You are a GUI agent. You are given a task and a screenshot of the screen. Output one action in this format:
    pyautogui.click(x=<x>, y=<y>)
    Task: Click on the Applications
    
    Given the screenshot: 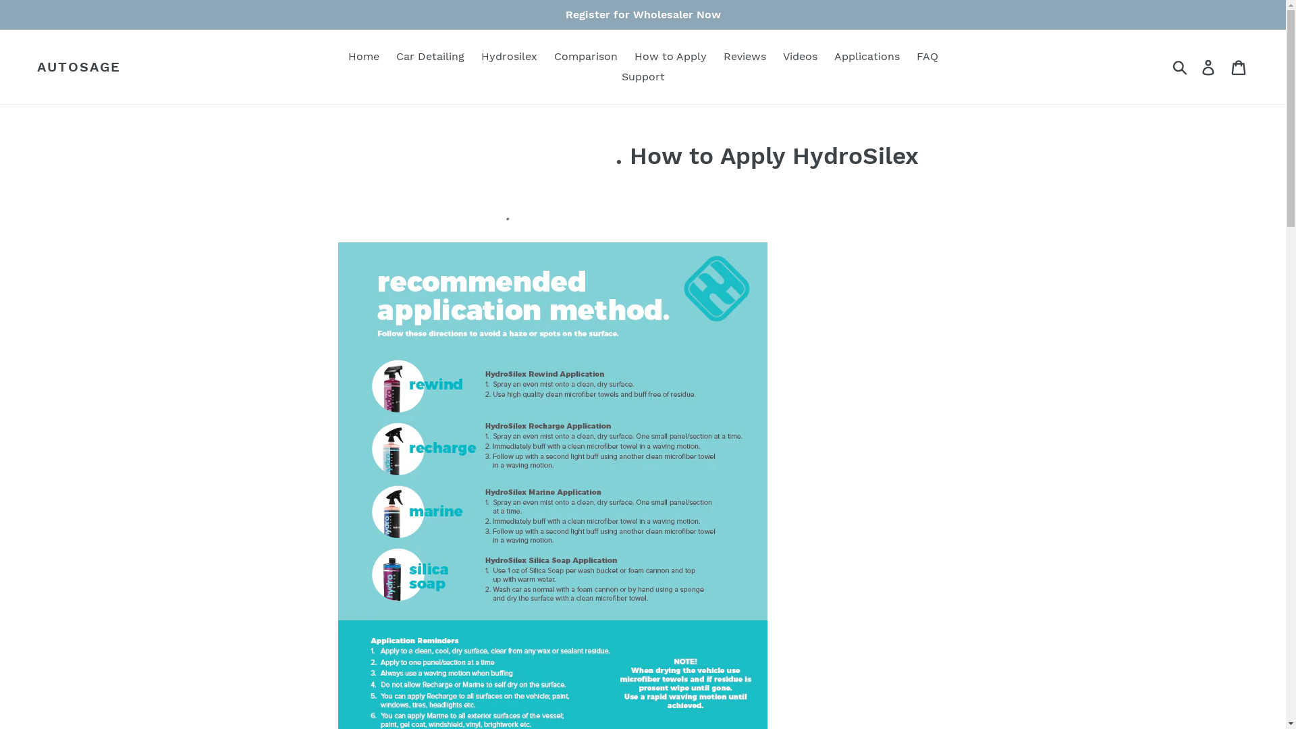 What is the action you would take?
    pyautogui.click(x=867, y=57)
    